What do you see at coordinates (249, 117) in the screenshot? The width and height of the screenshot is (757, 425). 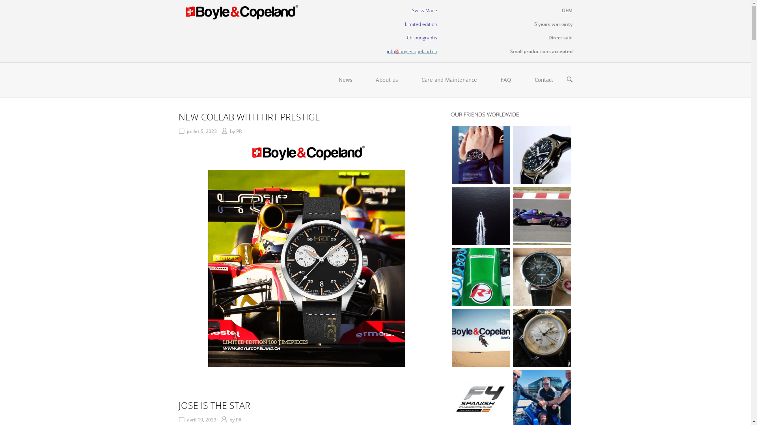 I see `NEW COLLAB WITH HRT PRESTIGE` at bounding box center [249, 117].